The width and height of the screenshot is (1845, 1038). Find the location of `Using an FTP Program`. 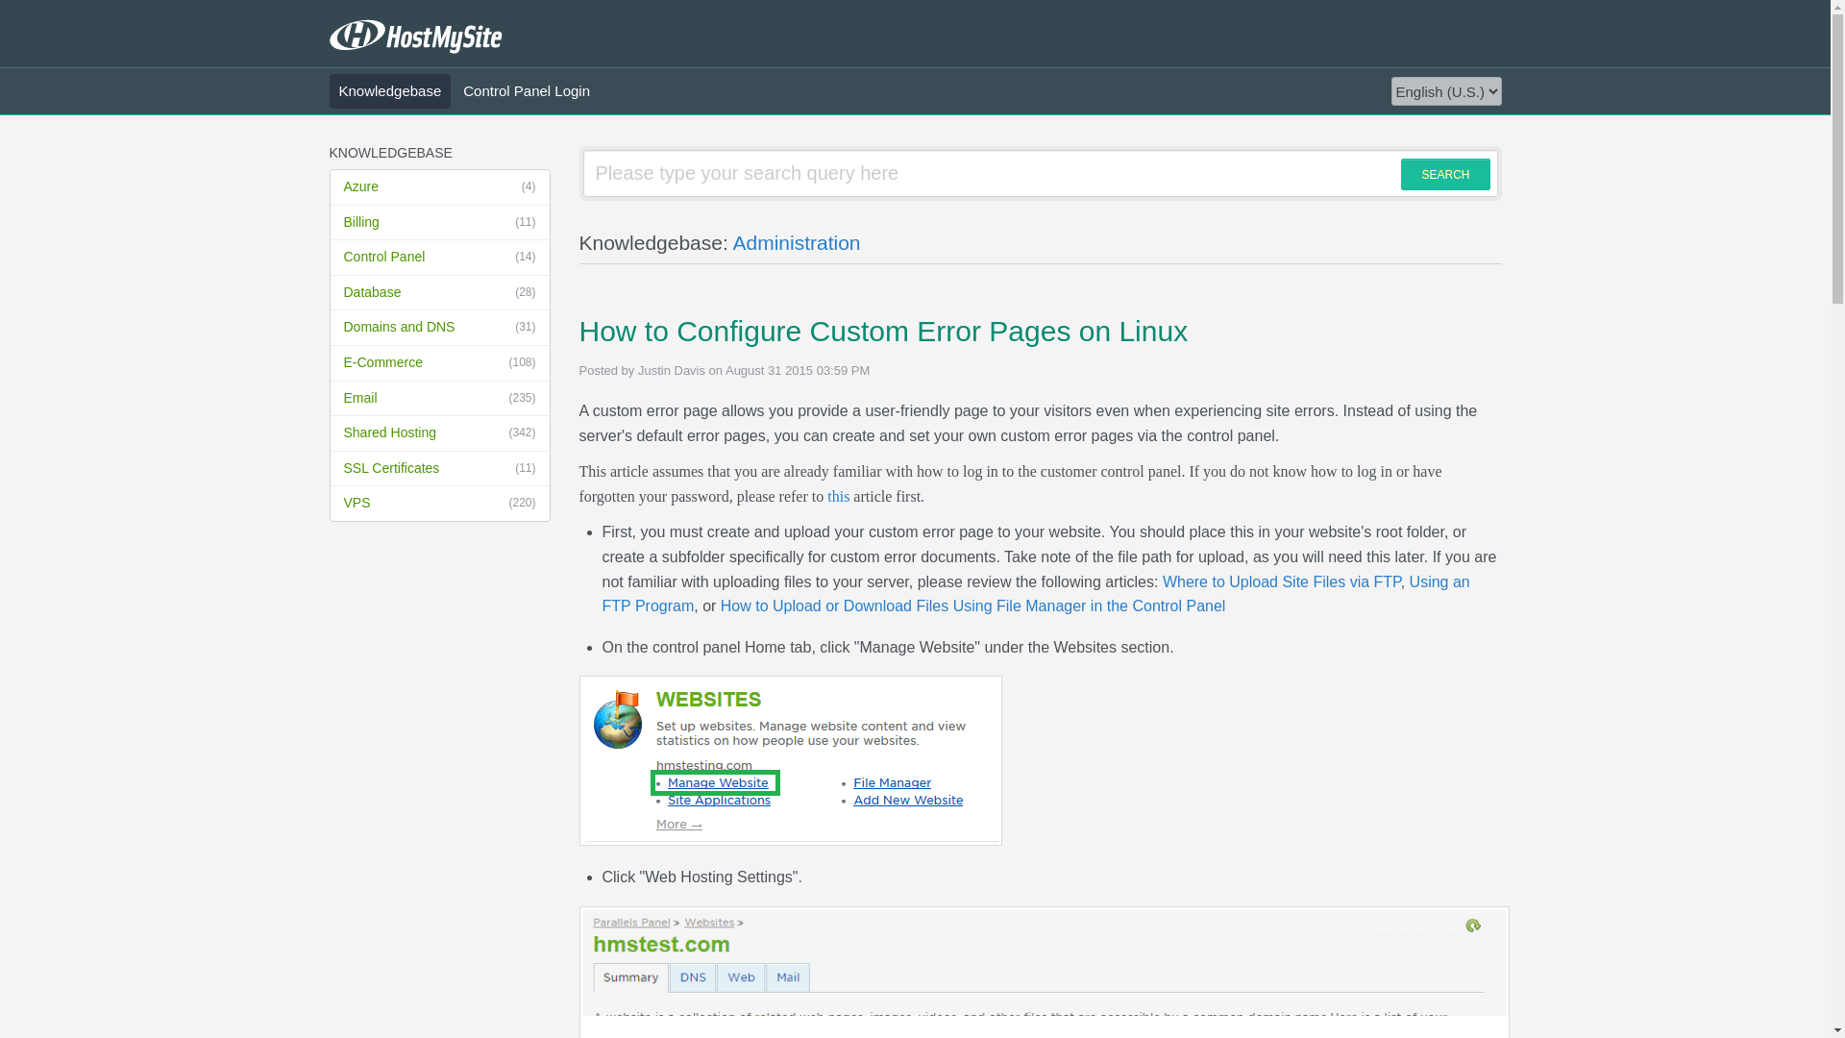

Using an FTP Program is located at coordinates (1034, 594).